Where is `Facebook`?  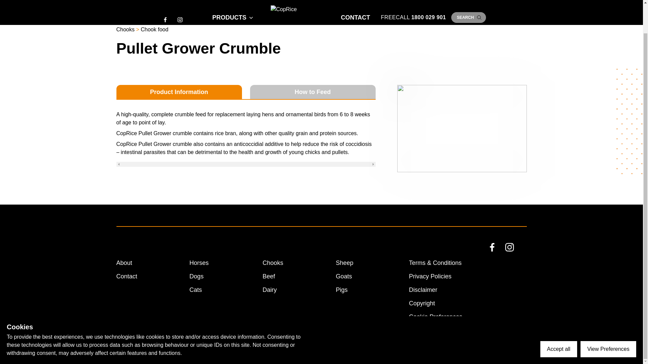
Facebook is located at coordinates (498, 254).